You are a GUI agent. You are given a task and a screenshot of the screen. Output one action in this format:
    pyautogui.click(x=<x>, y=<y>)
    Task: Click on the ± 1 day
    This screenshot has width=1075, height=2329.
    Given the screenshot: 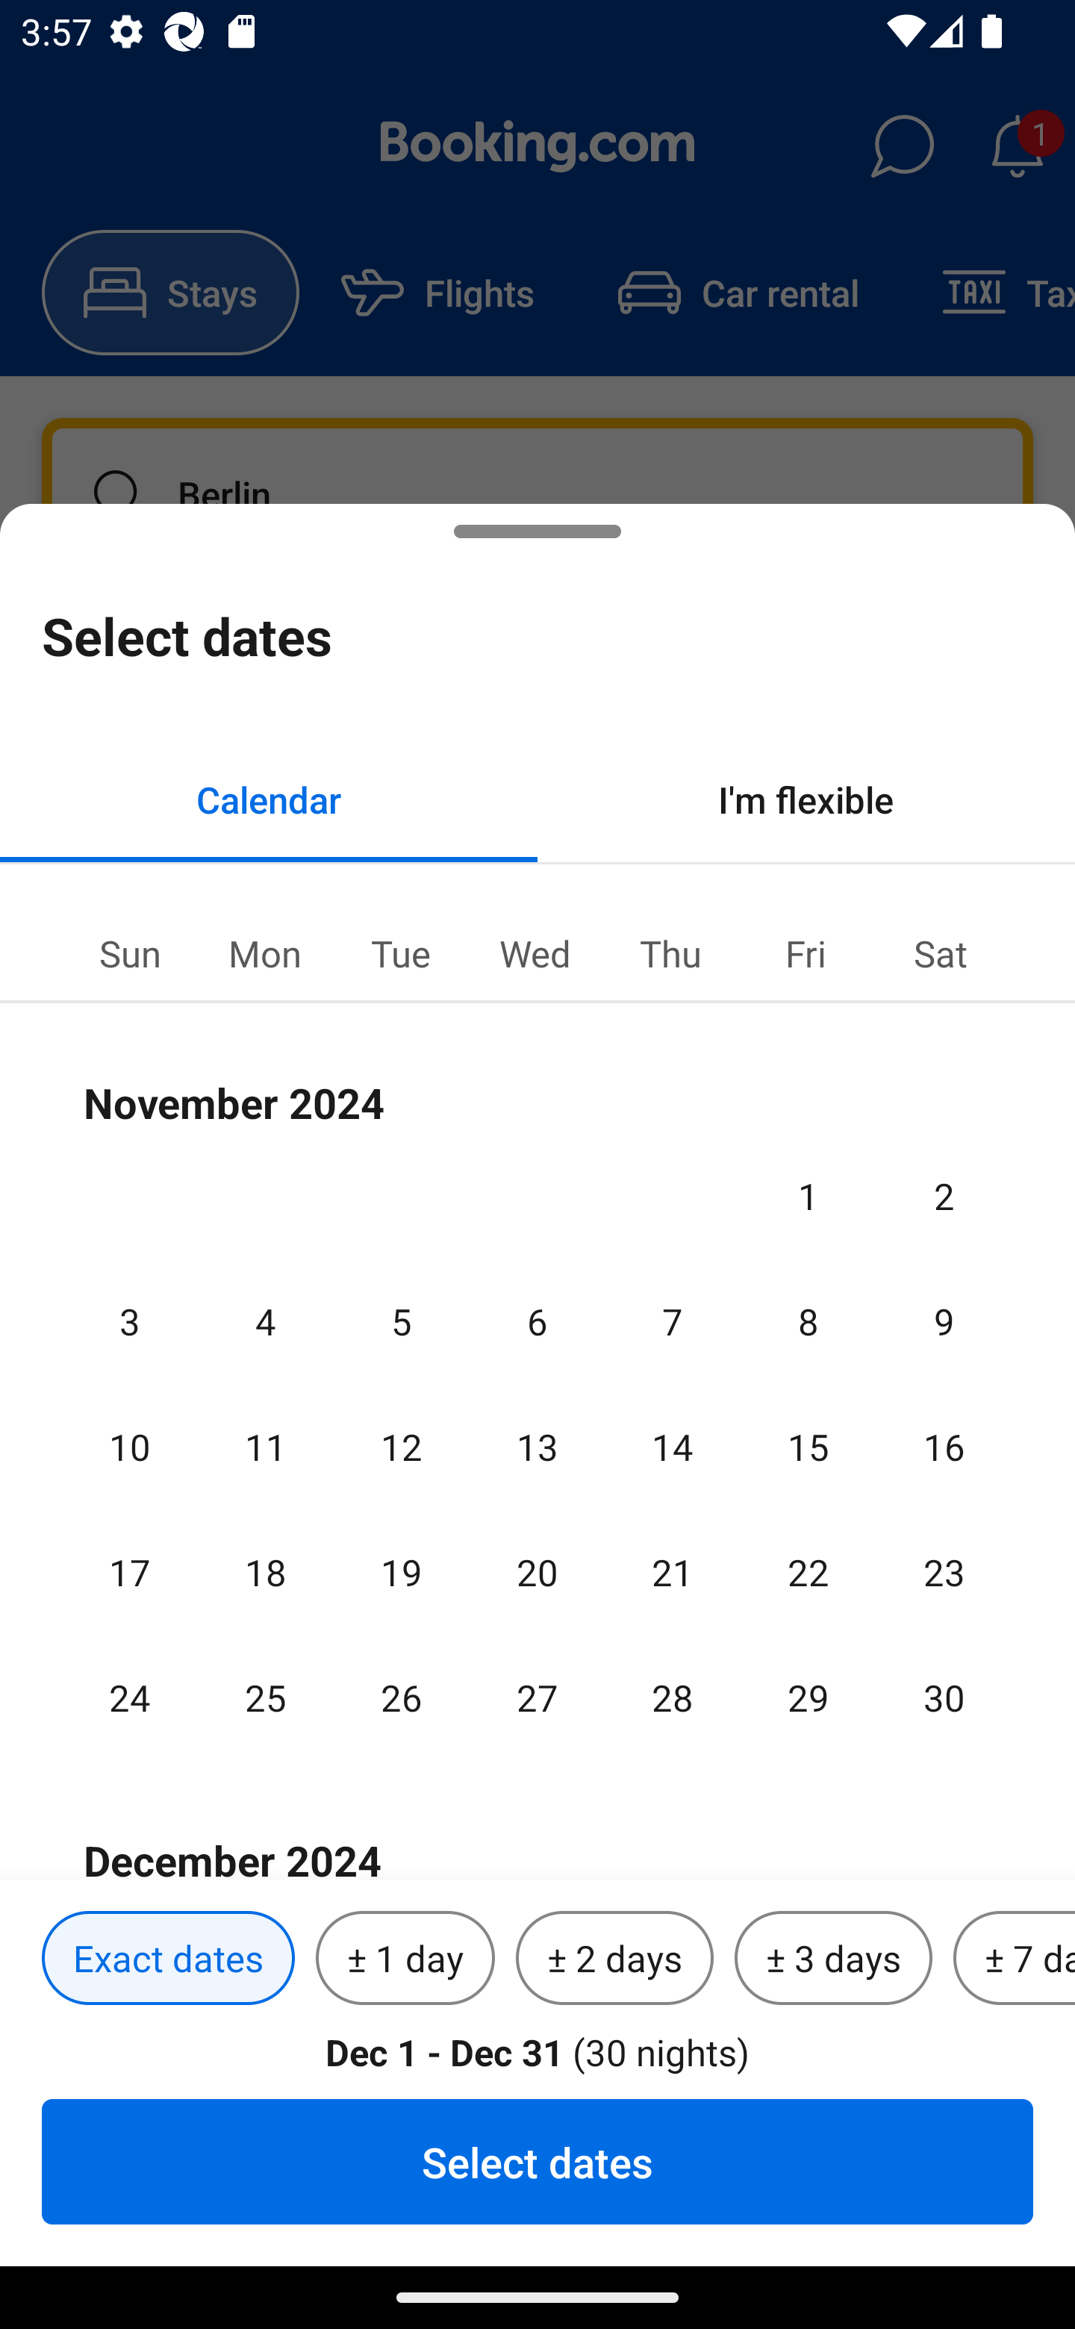 What is the action you would take?
    pyautogui.click(x=405, y=1959)
    